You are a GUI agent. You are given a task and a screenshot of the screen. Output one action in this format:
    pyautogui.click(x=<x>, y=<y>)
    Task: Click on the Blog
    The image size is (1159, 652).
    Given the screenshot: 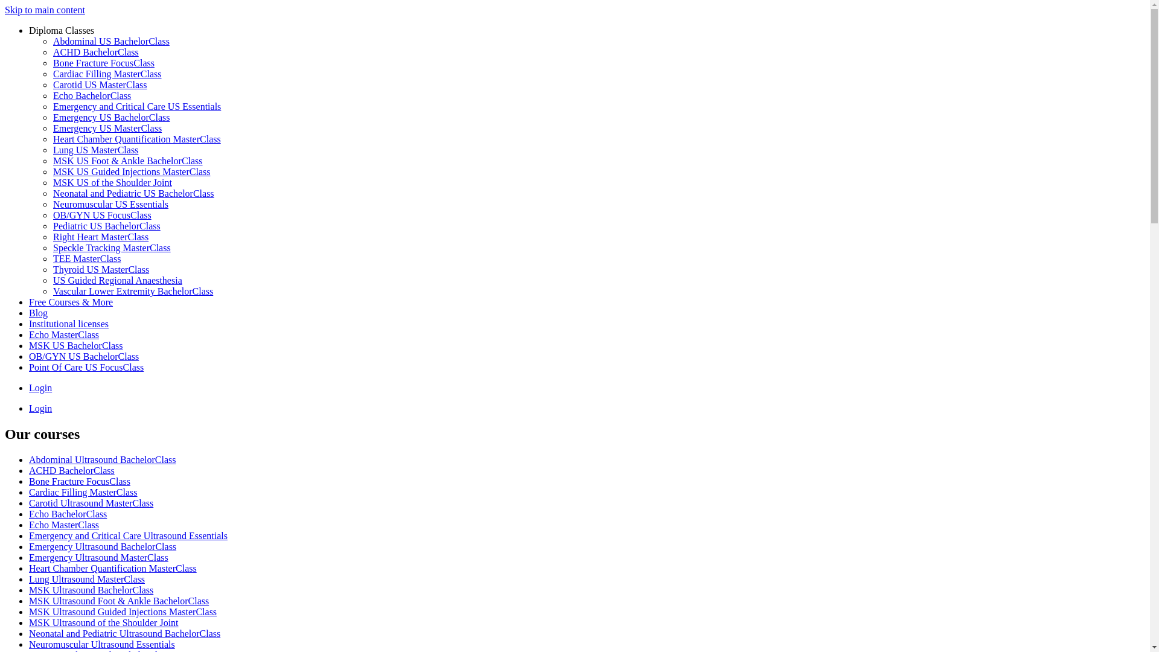 What is the action you would take?
    pyautogui.click(x=39, y=313)
    